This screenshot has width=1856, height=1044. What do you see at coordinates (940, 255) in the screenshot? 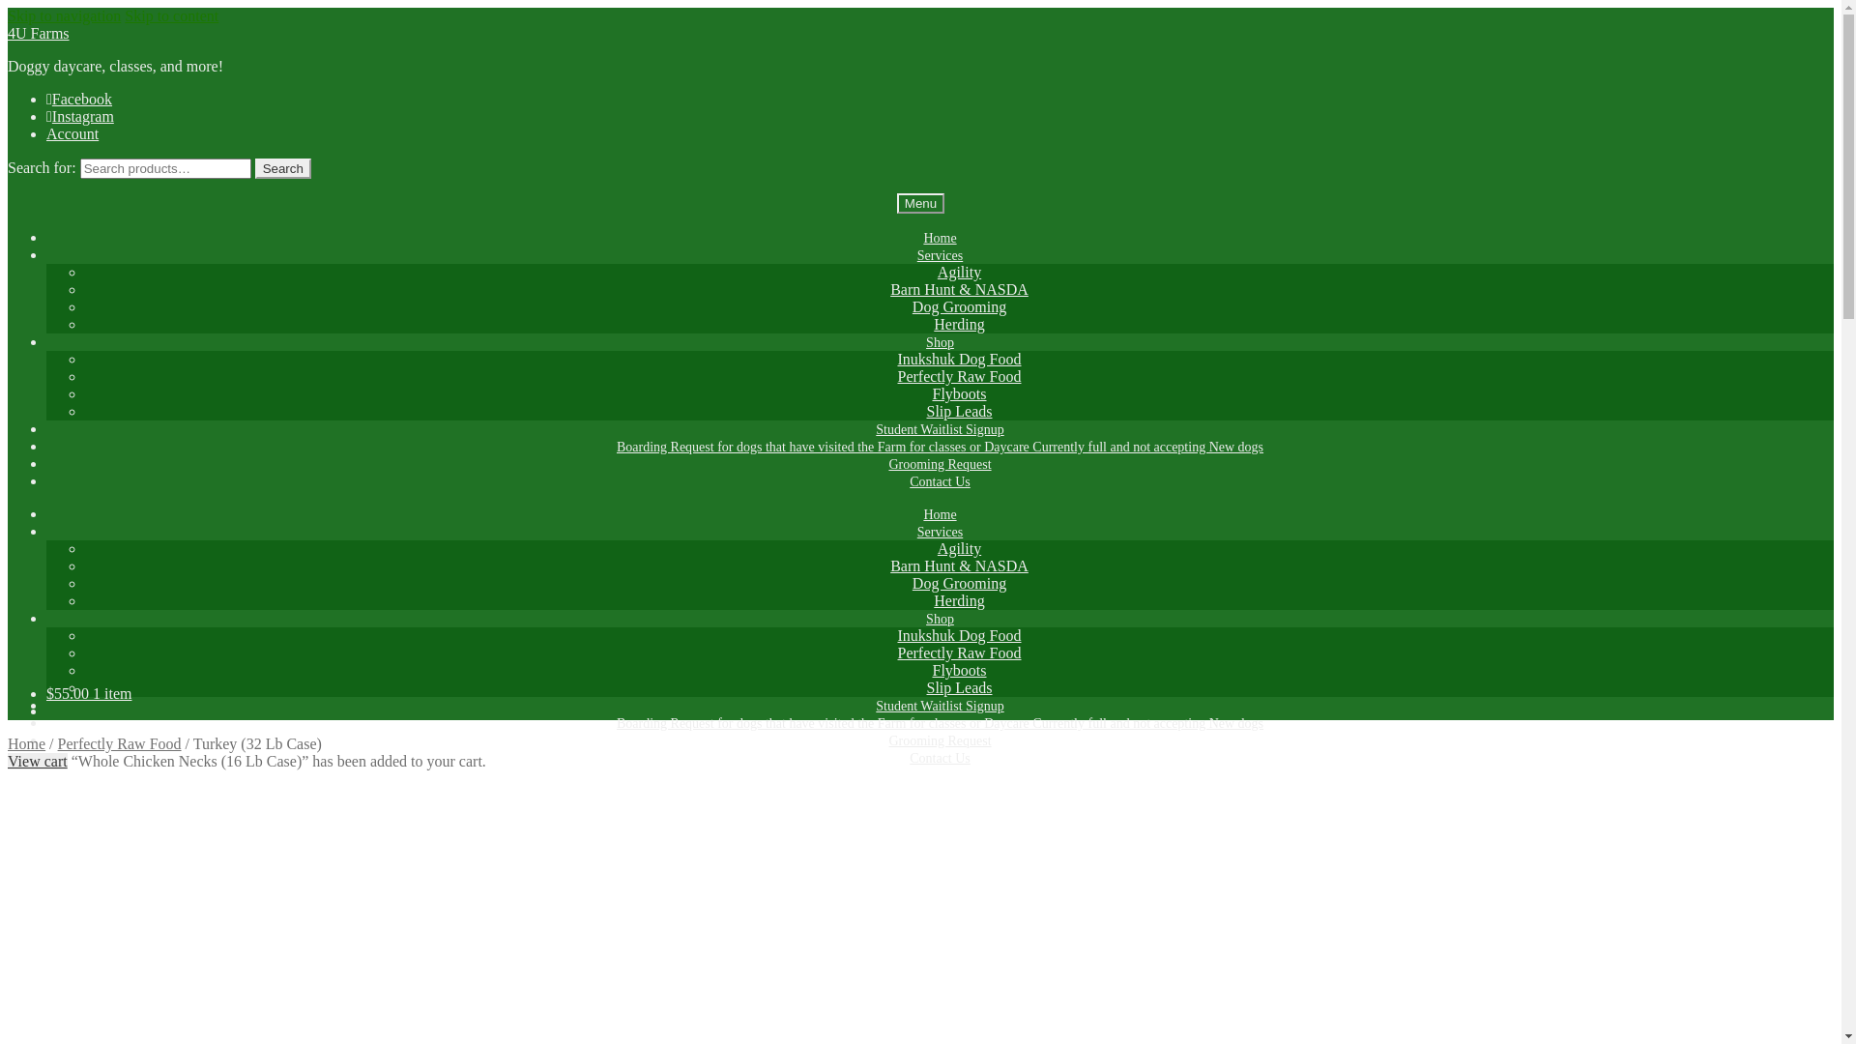
I see `Services` at bounding box center [940, 255].